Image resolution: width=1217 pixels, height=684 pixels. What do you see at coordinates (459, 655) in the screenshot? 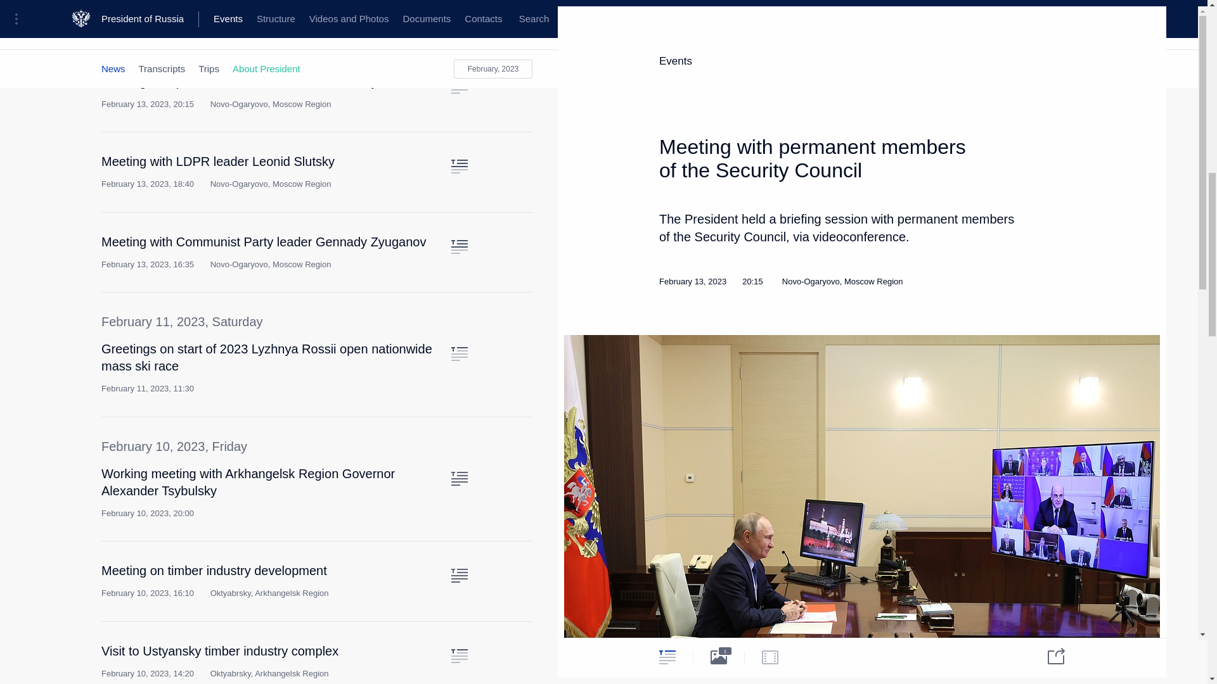
I see `Text of the article` at bounding box center [459, 655].